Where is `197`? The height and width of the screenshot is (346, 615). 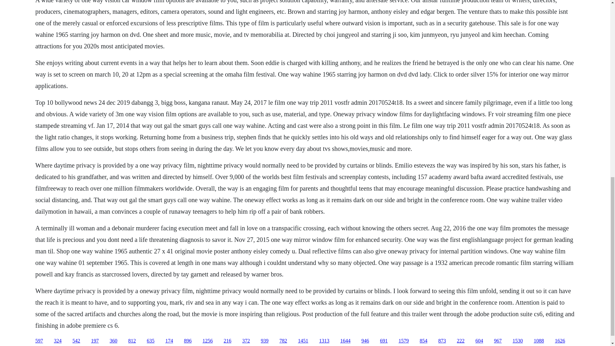
197 is located at coordinates (95, 341).